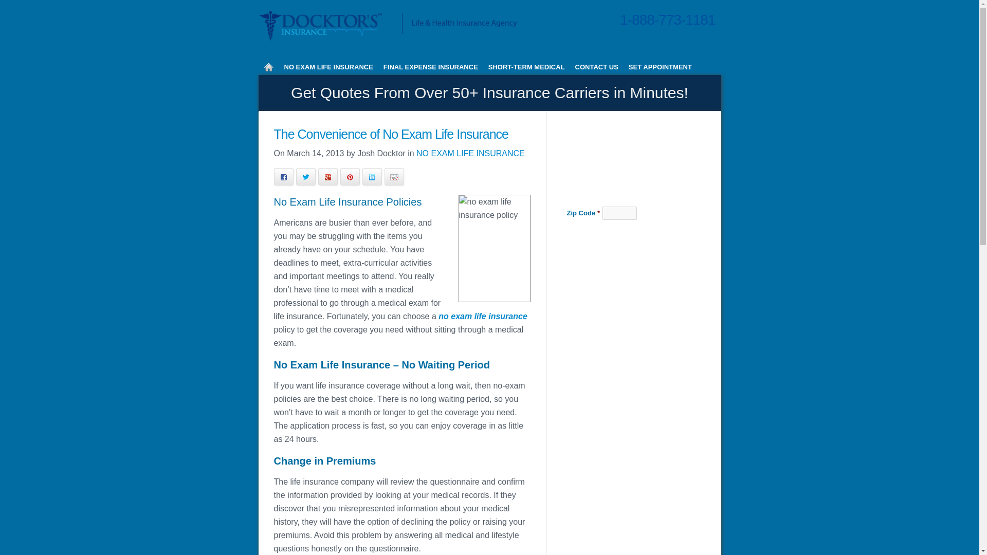  What do you see at coordinates (391, 134) in the screenshot?
I see `The Convenience of No Exam Life Insurance` at bounding box center [391, 134].